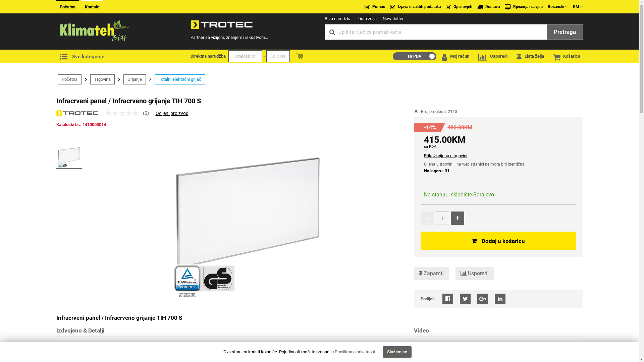  What do you see at coordinates (488, 7) in the screenshot?
I see `Dostava` at bounding box center [488, 7].